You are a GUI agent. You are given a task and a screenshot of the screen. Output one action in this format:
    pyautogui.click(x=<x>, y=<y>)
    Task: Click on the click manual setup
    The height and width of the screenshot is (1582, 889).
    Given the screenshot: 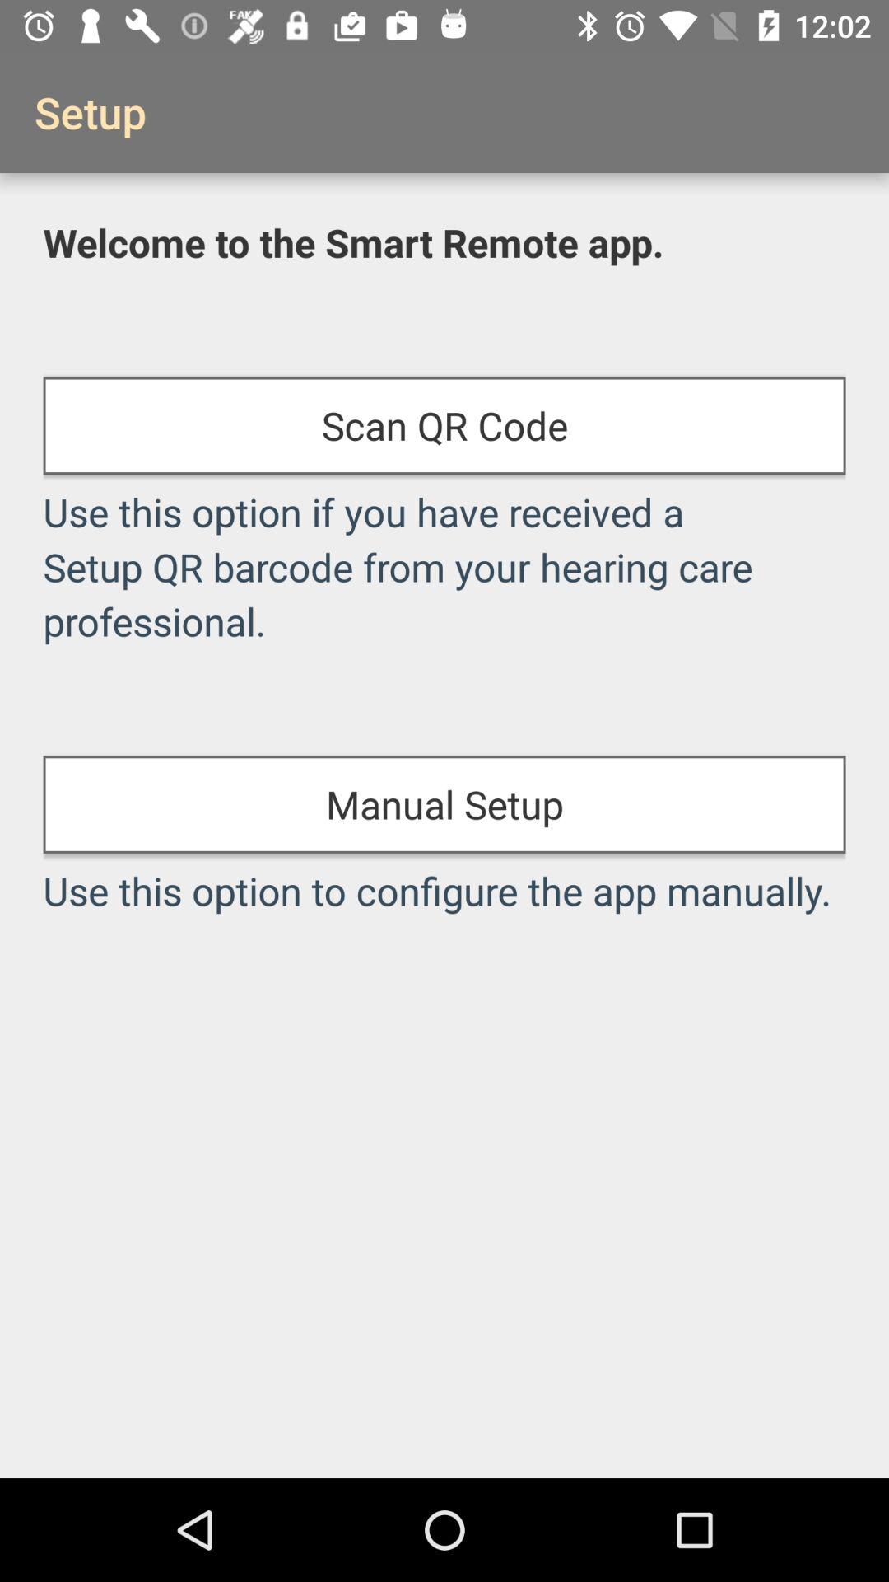 What is the action you would take?
    pyautogui.click(x=444, y=804)
    